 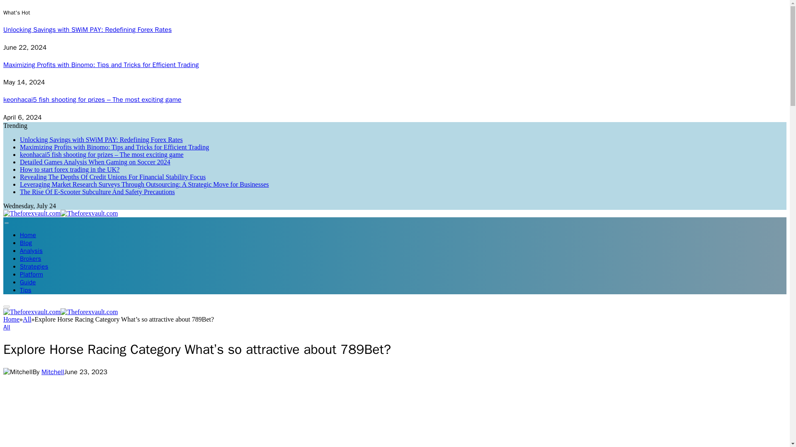 I want to click on Theforexvault.com, so click(x=61, y=312).